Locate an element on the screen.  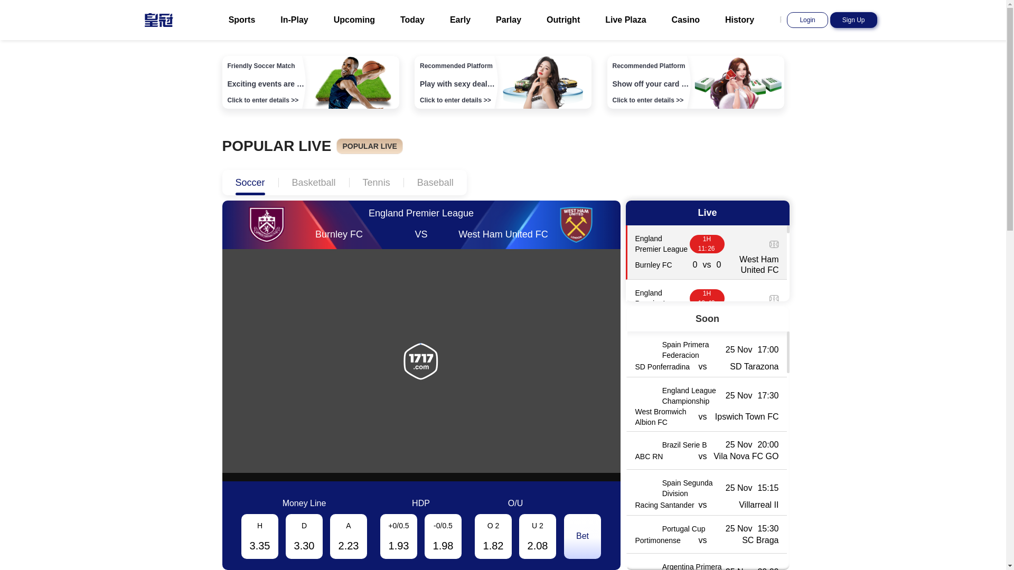
Bet is located at coordinates (583, 536).